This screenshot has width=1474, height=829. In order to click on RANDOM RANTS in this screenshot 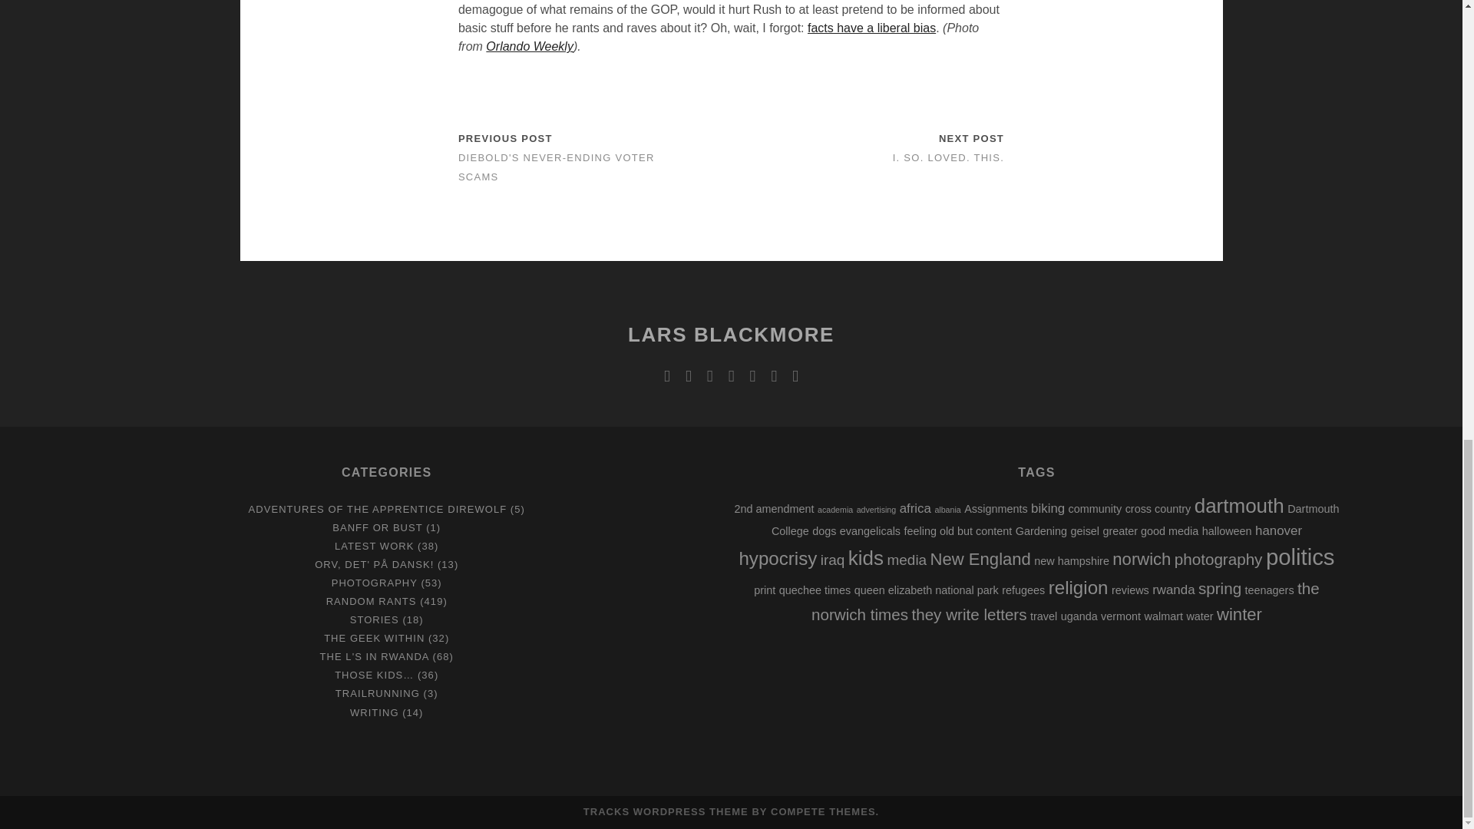, I will do `click(372, 601)`.